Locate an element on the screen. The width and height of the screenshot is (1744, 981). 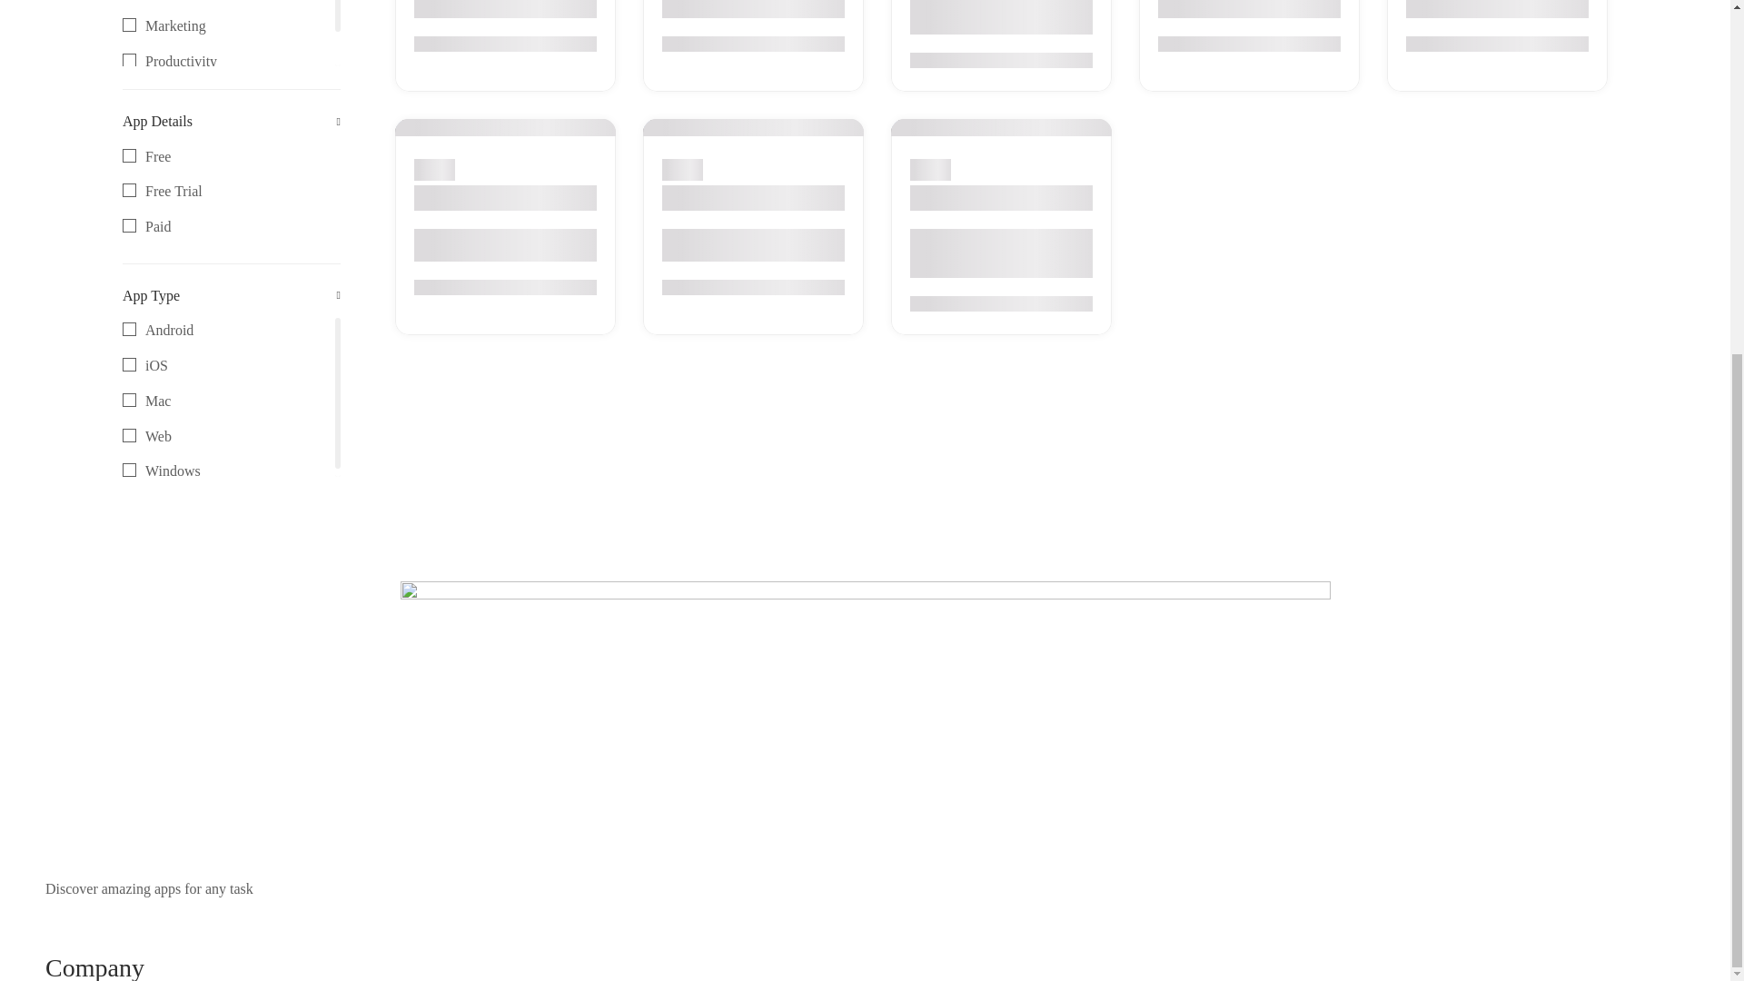
304 is located at coordinates (129, 94).